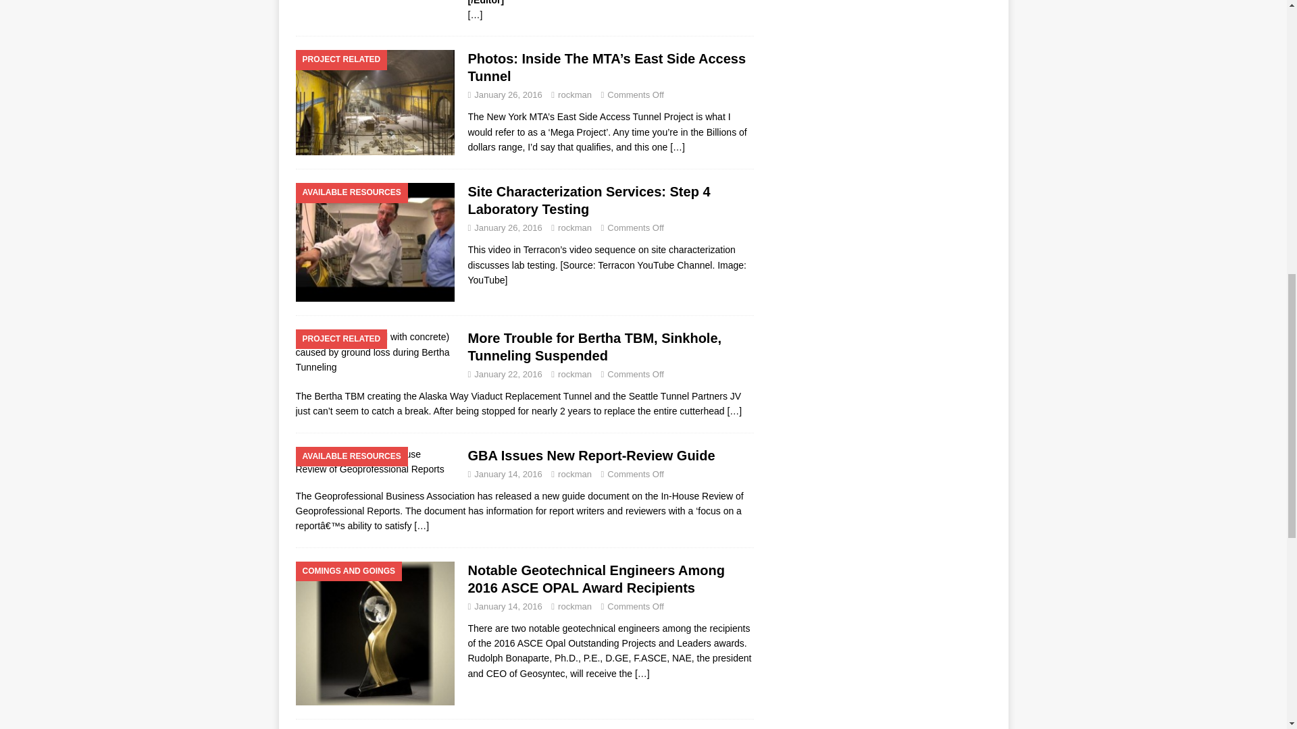  What do you see at coordinates (508, 94) in the screenshot?
I see `January 26, 2016` at bounding box center [508, 94].